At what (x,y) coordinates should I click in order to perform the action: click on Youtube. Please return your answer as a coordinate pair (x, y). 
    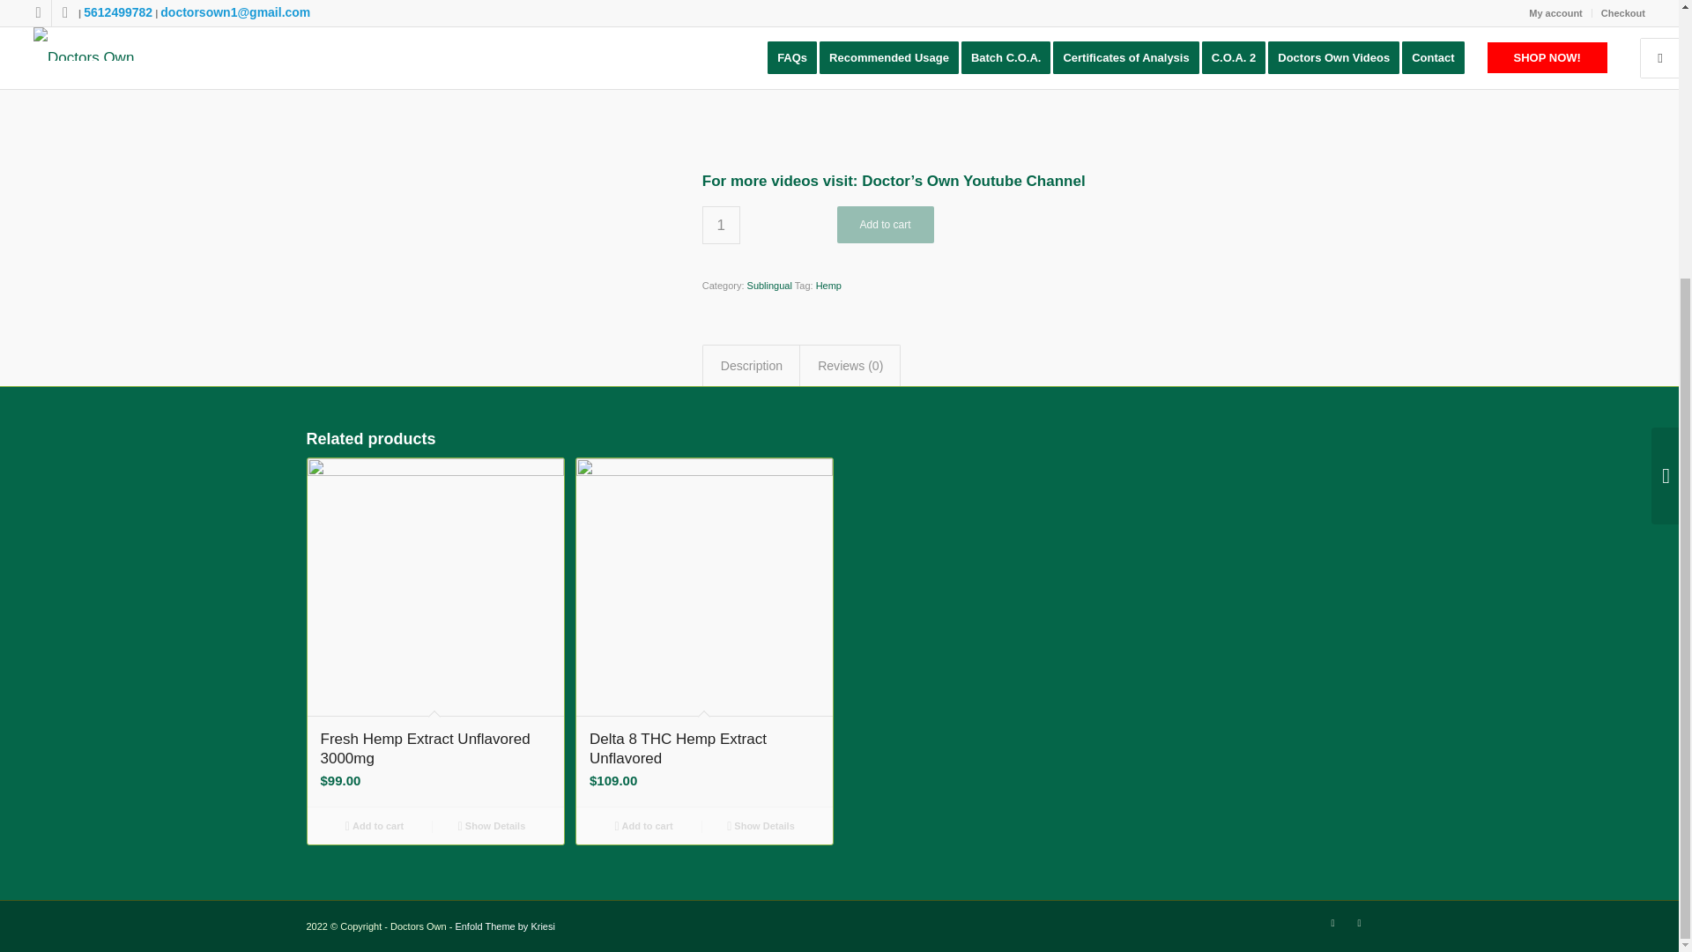
    Looking at the image, I should click on (1359, 922).